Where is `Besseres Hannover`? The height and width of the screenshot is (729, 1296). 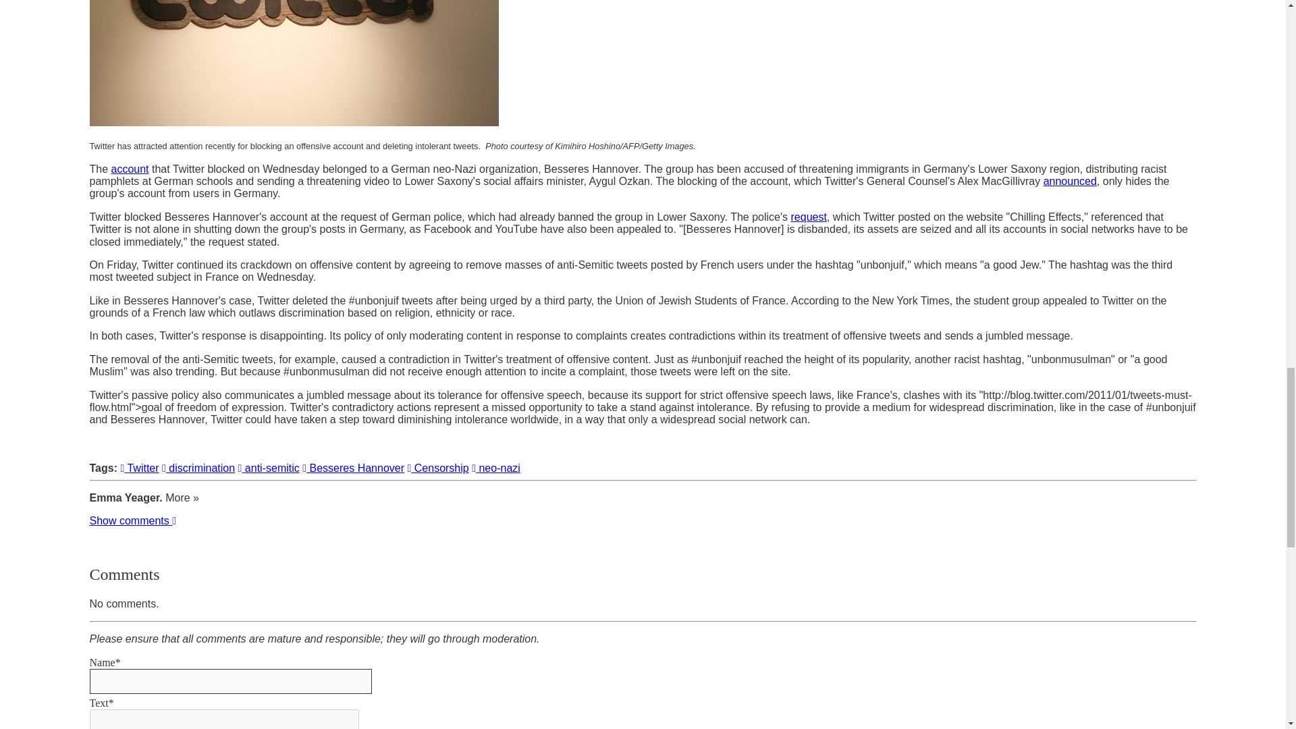
Besseres Hannover is located at coordinates (353, 468).